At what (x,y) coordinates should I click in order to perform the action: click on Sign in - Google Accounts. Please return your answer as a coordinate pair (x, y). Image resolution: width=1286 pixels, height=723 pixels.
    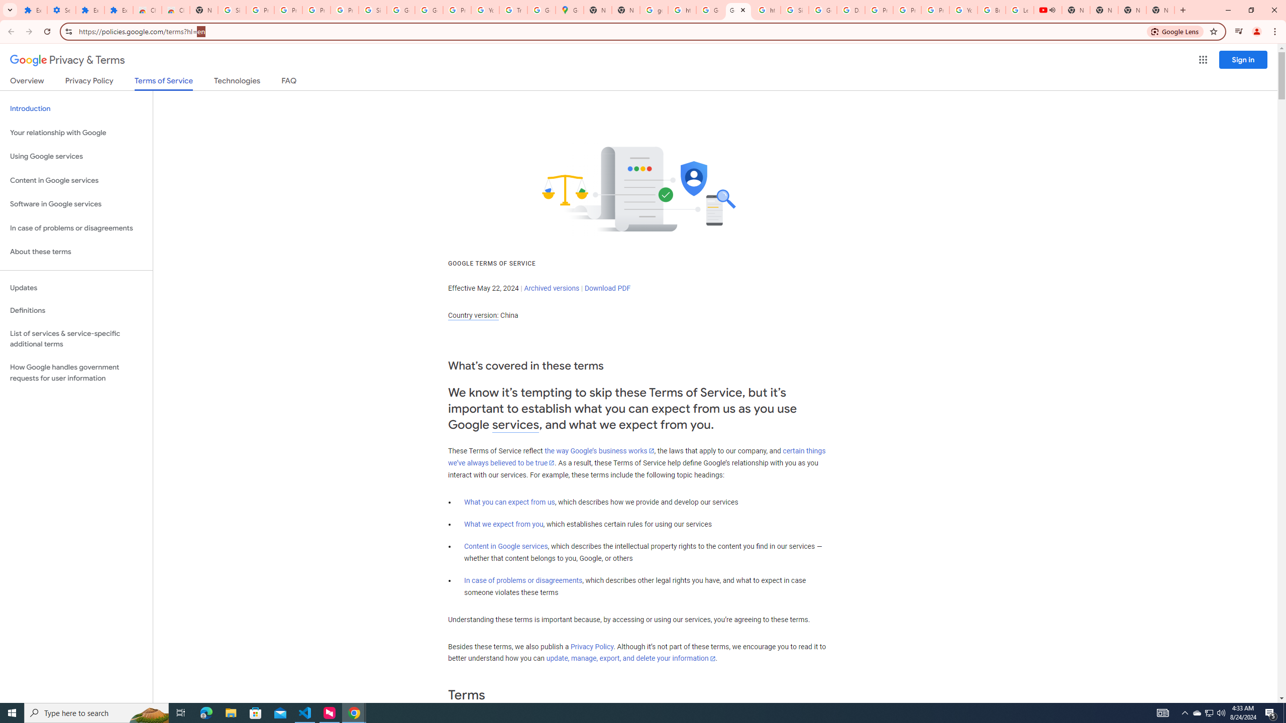
    Looking at the image, I should click on (232, 10).